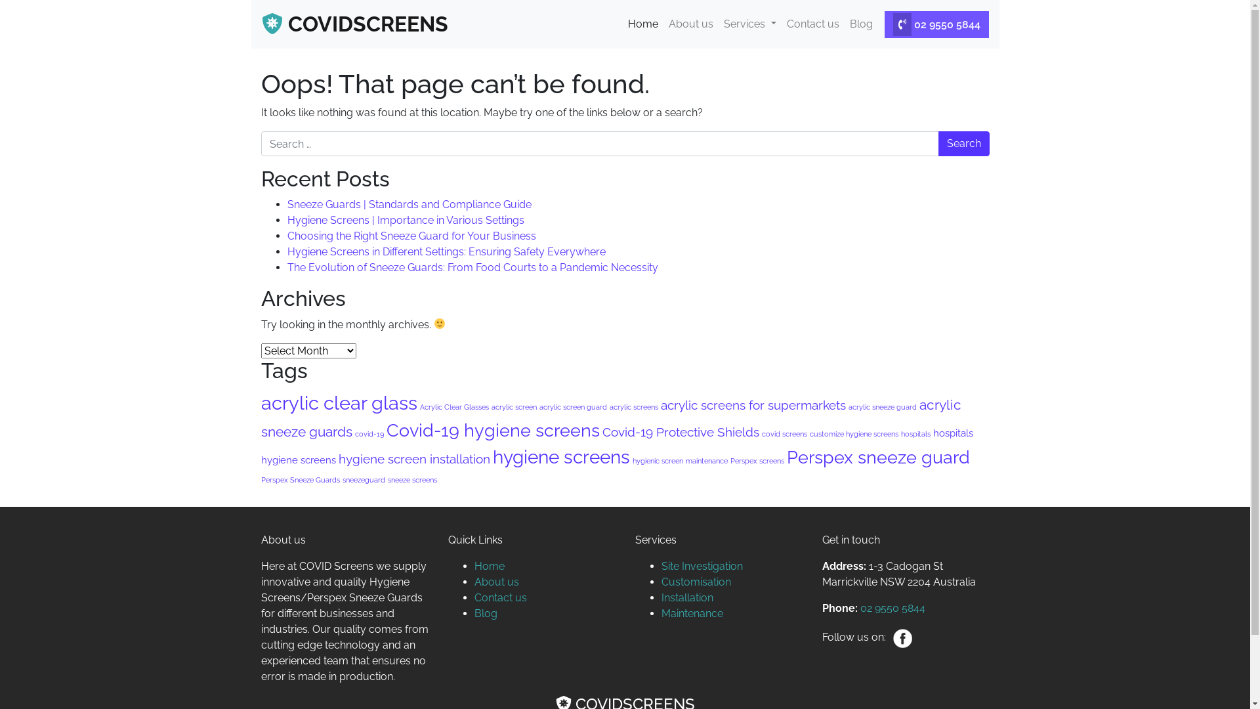 The width and height of the screenshot is (1260, 709). What do you see at coordinates (688, 597) in the screenshot?
I see `Installation` at bounding box center [688, 597].